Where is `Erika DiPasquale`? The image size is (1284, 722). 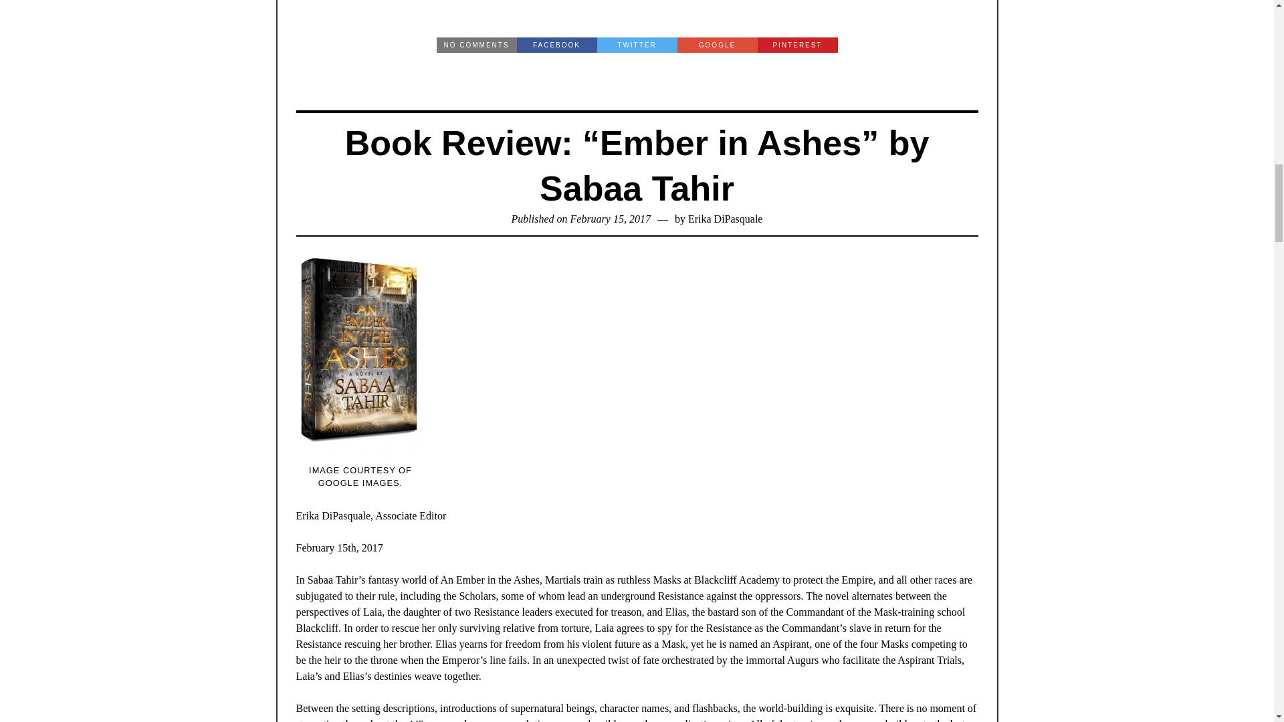
Erika DiPasquale is located at coordinates (725, 218).